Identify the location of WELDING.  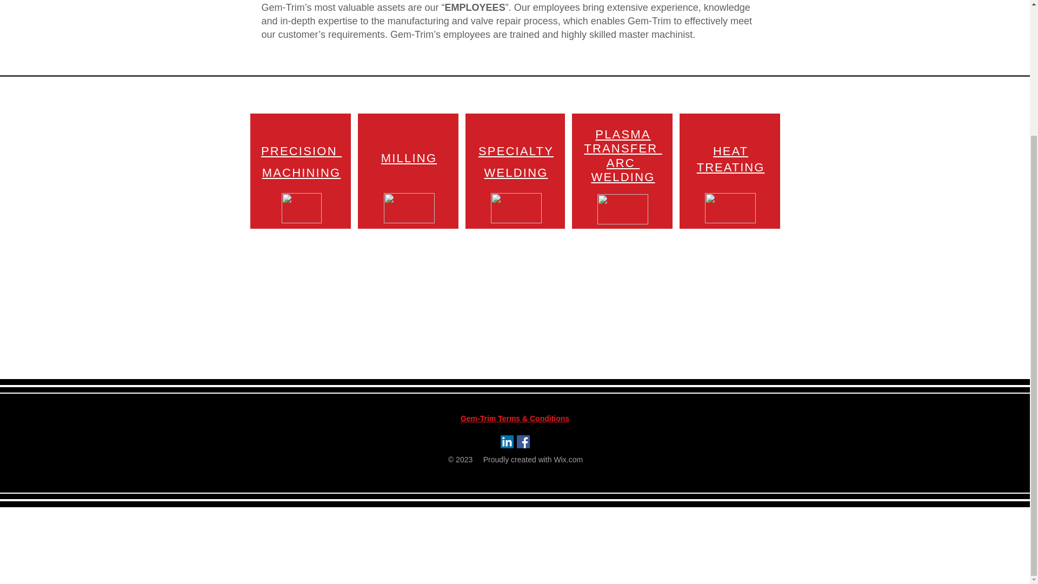
(623, 177).